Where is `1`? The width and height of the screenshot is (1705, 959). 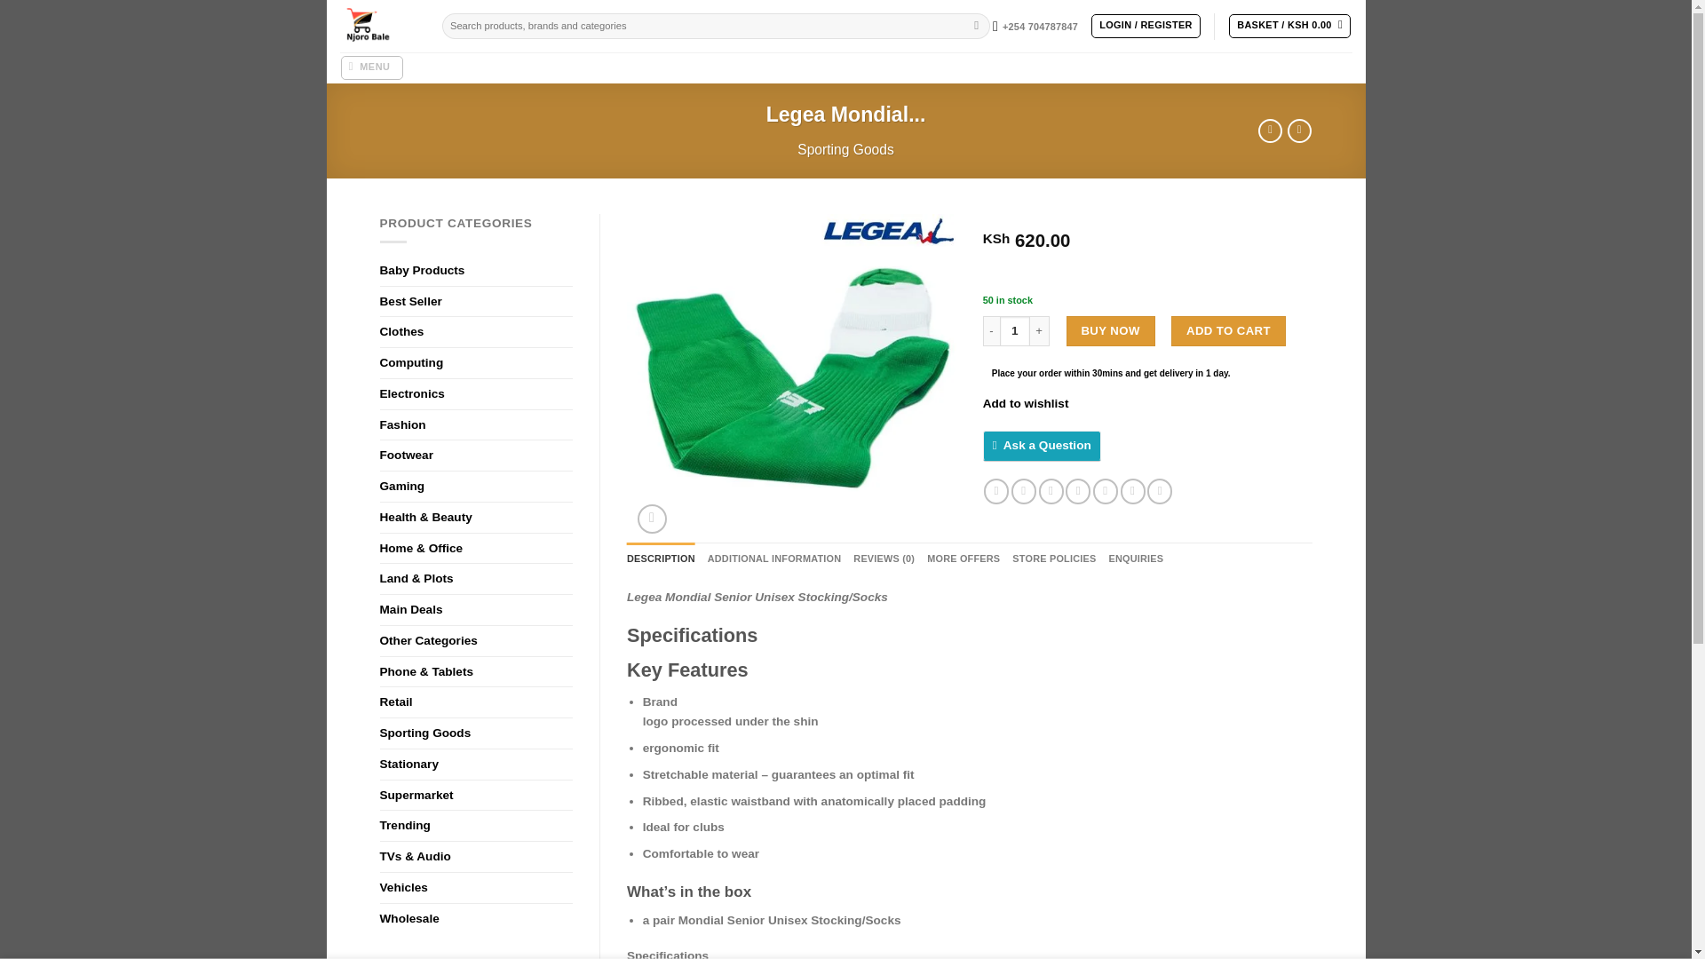
1 is located at coordinates (1014, 330).